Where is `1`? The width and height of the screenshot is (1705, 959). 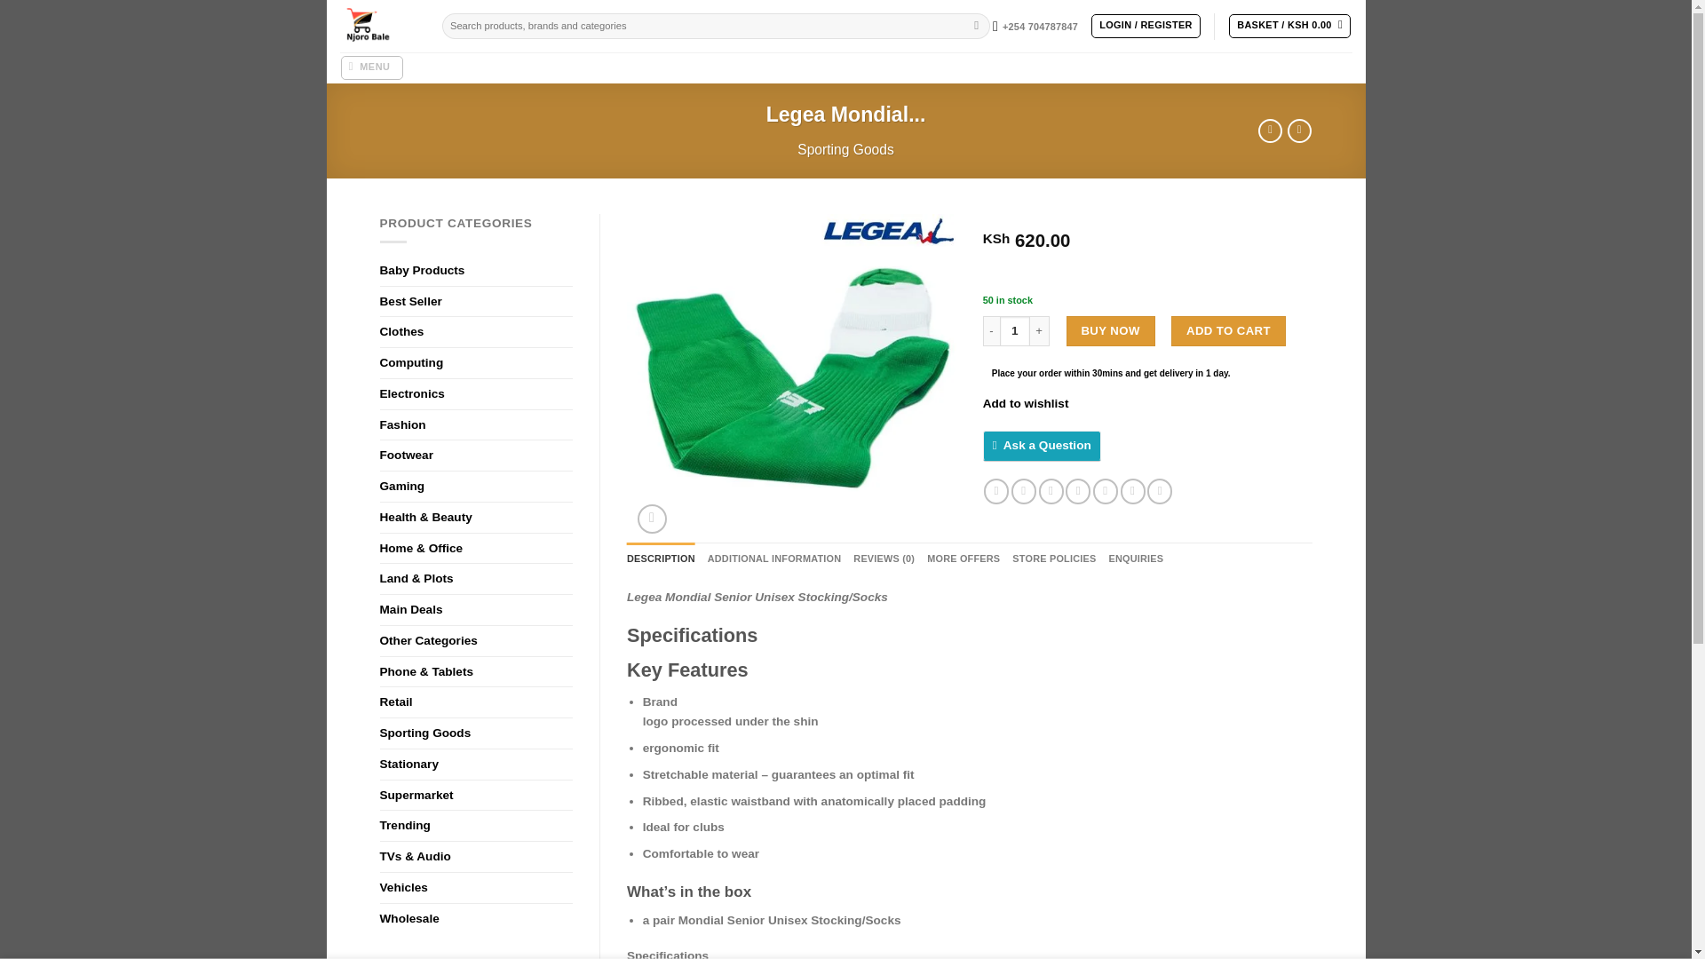
1 is located at coordinates (1014, 330).